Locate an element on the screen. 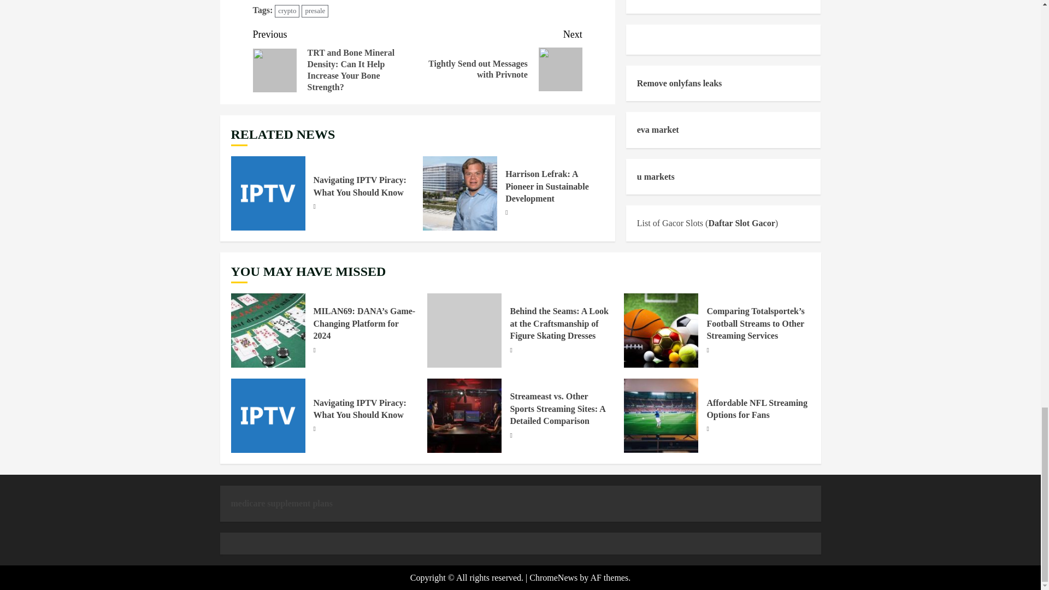  crypto is located at coordinates (287, 11).